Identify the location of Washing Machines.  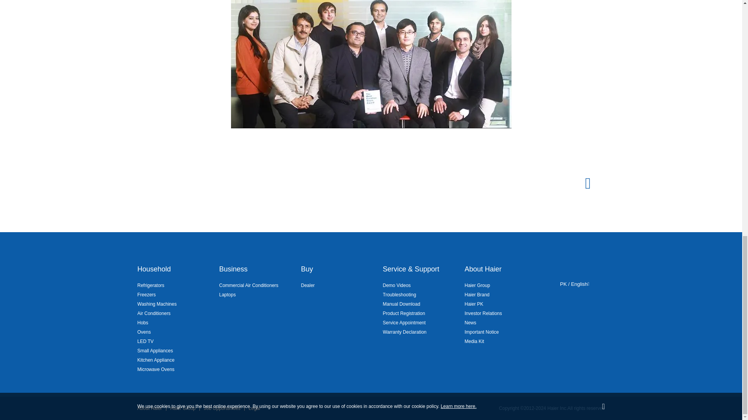
(157, 304).